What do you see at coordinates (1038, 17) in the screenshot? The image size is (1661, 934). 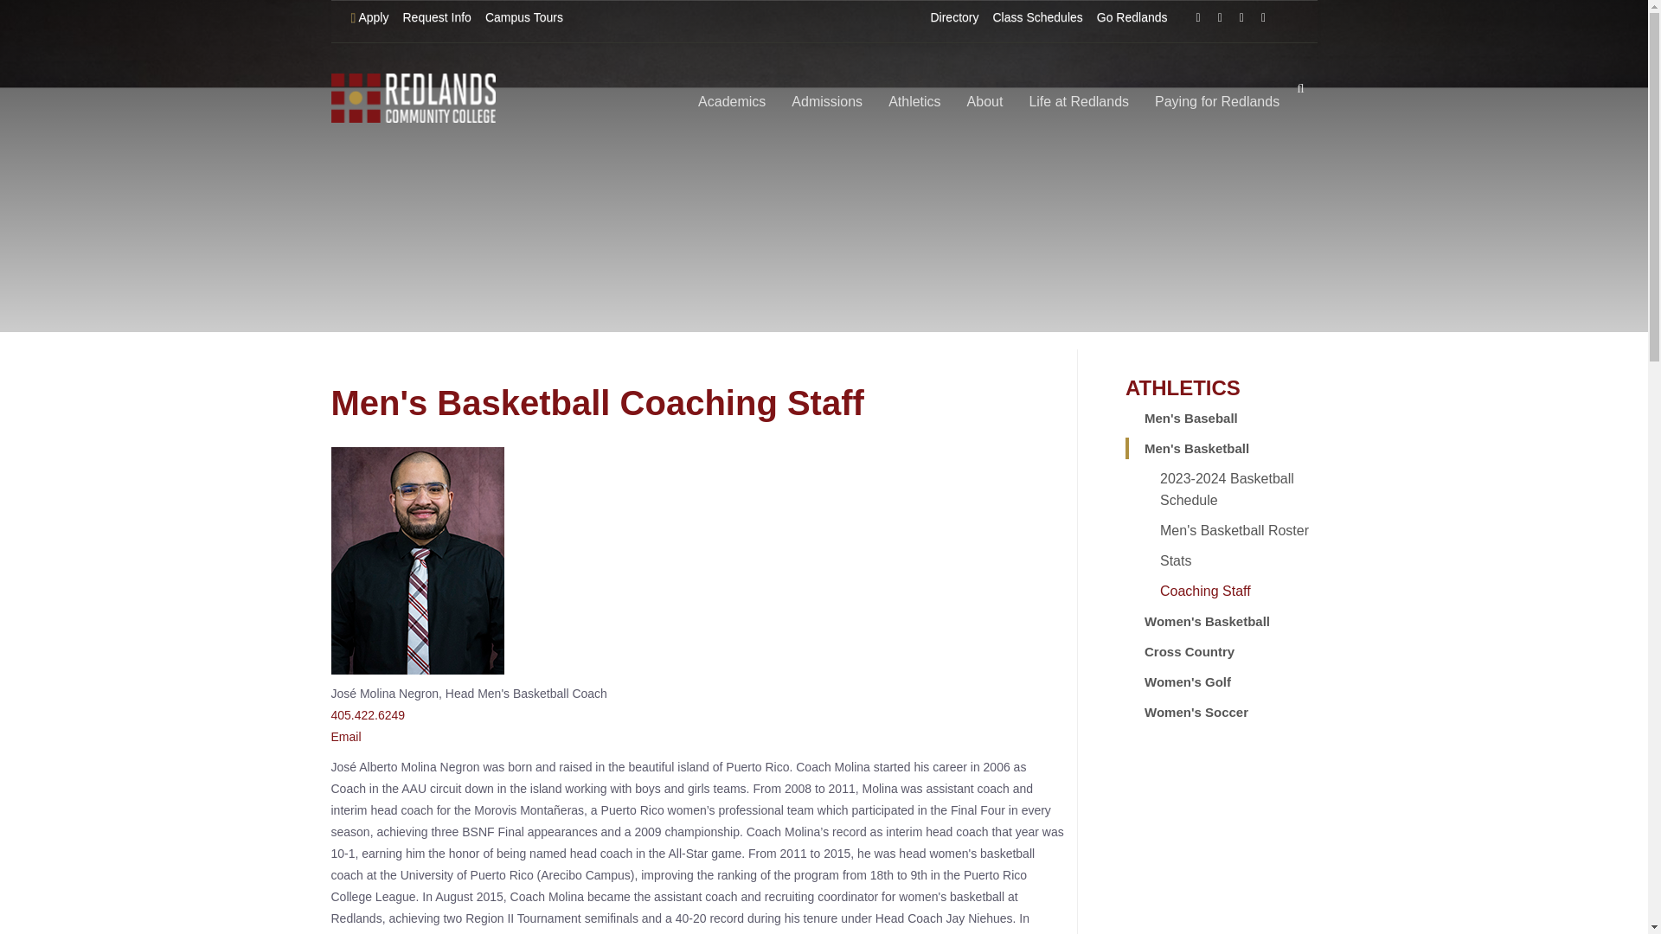 I see `Class Schedules` at bounding box center [1038, 17].